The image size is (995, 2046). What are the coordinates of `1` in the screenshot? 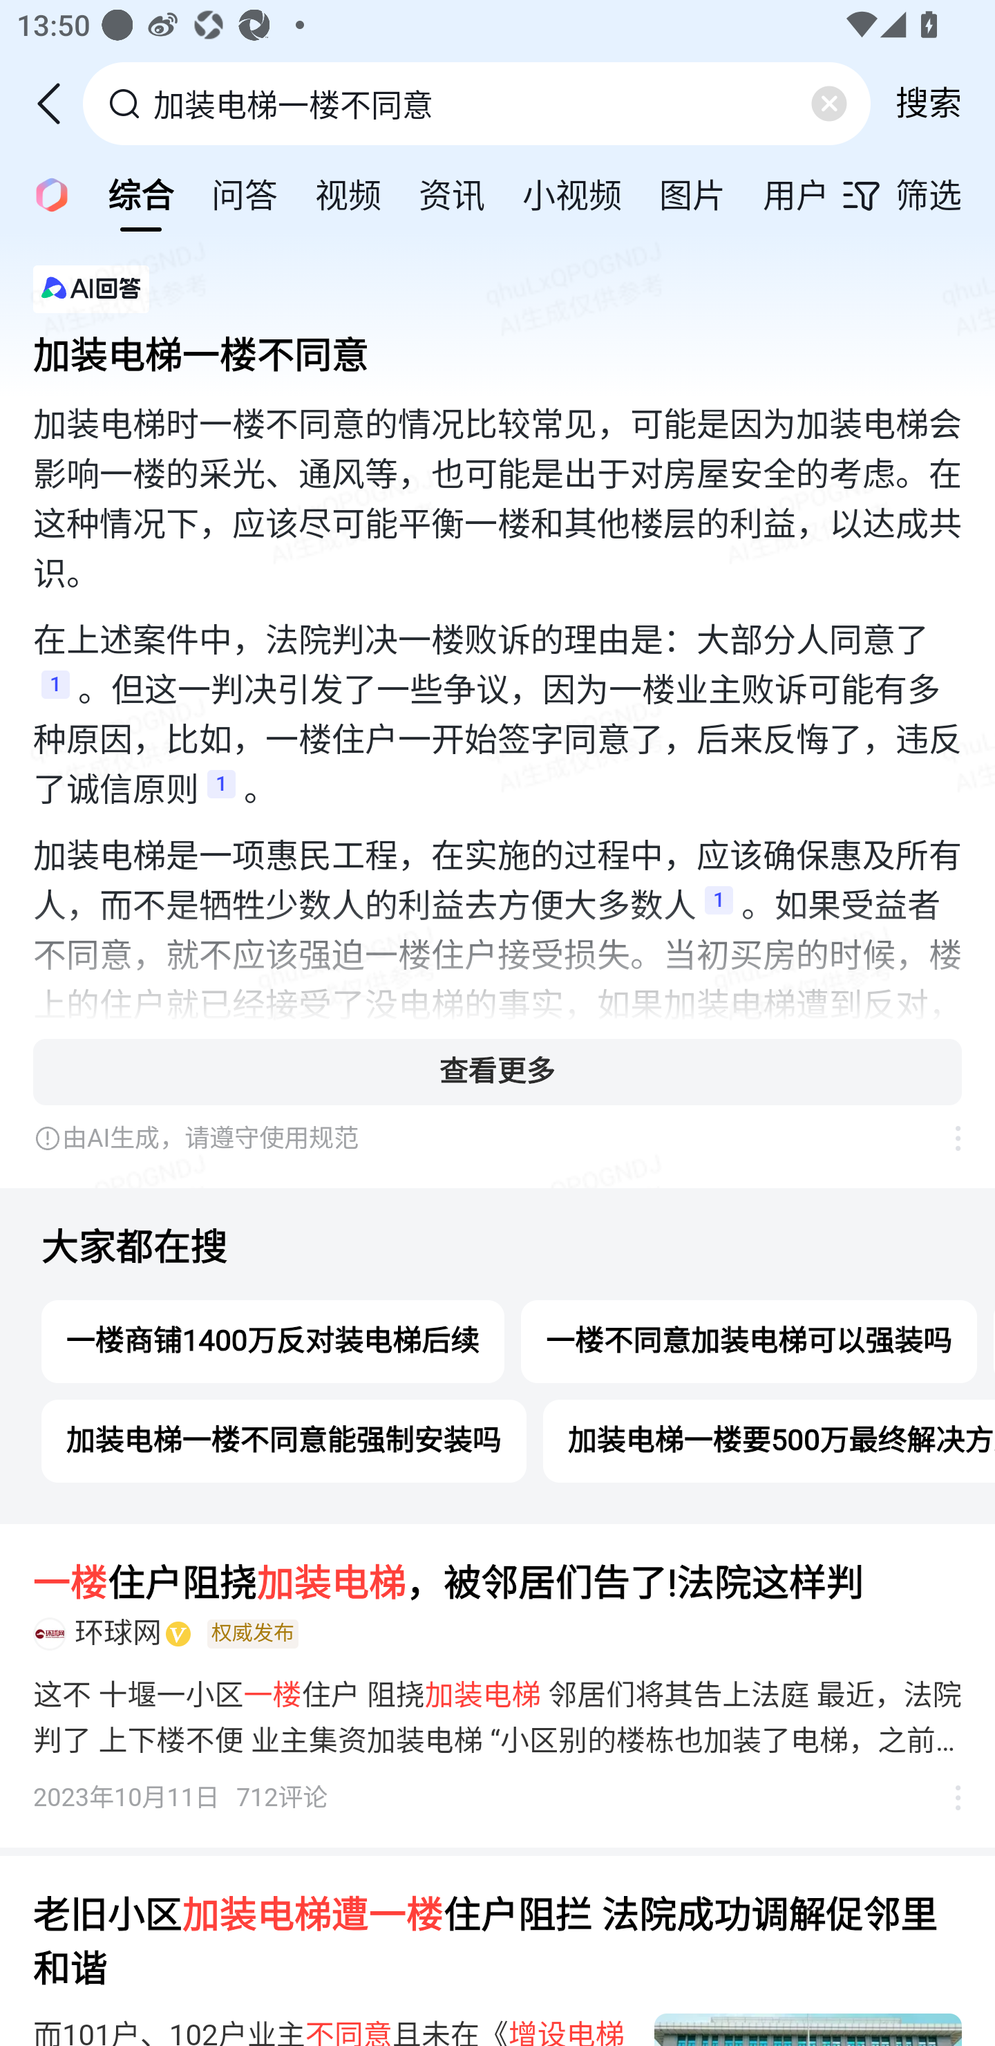 It's located at (222, 791).